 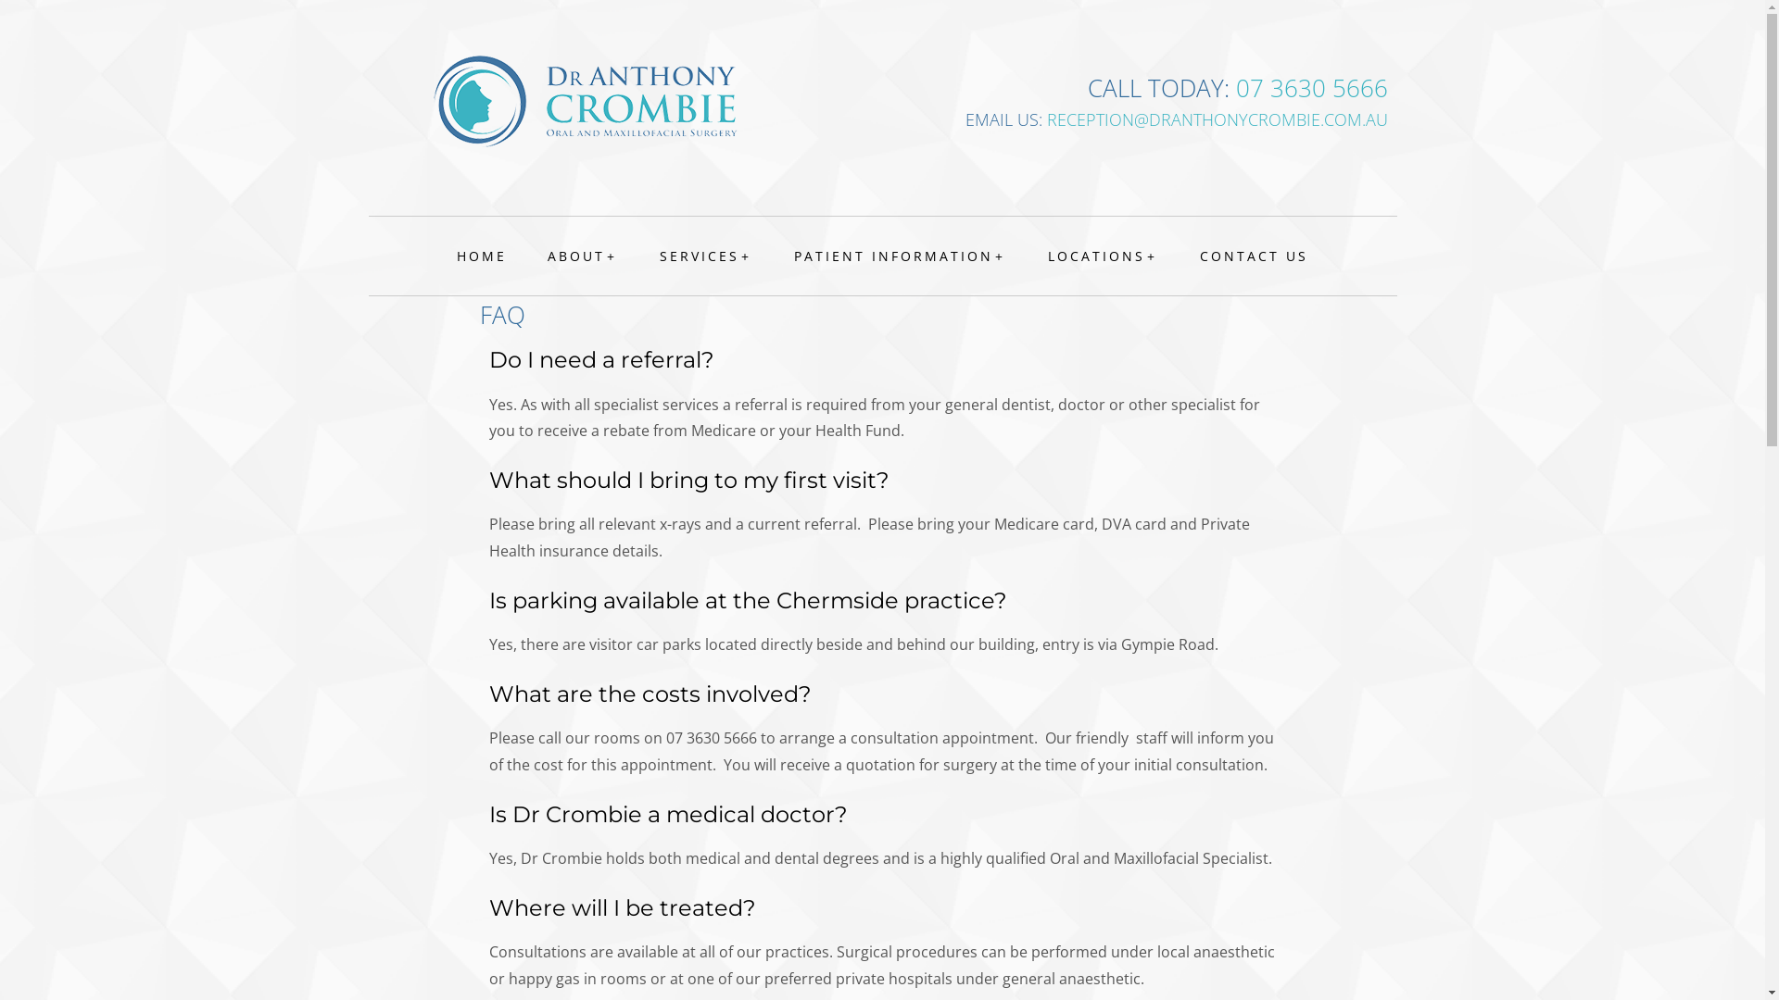 What do you see at coordinates (1312, 88) in the screenshot?
I see `07 3630 5666` at bounding box center [1312, 88].